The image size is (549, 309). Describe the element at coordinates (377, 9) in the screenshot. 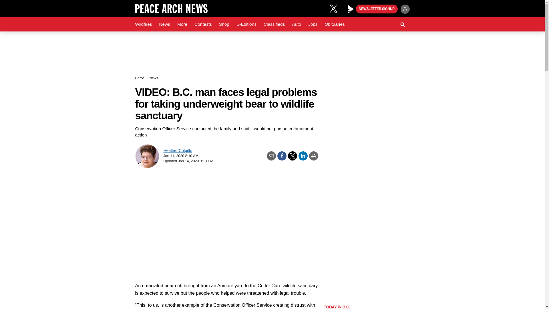

I see `NEWSLETTER SIGNUP` at that location.